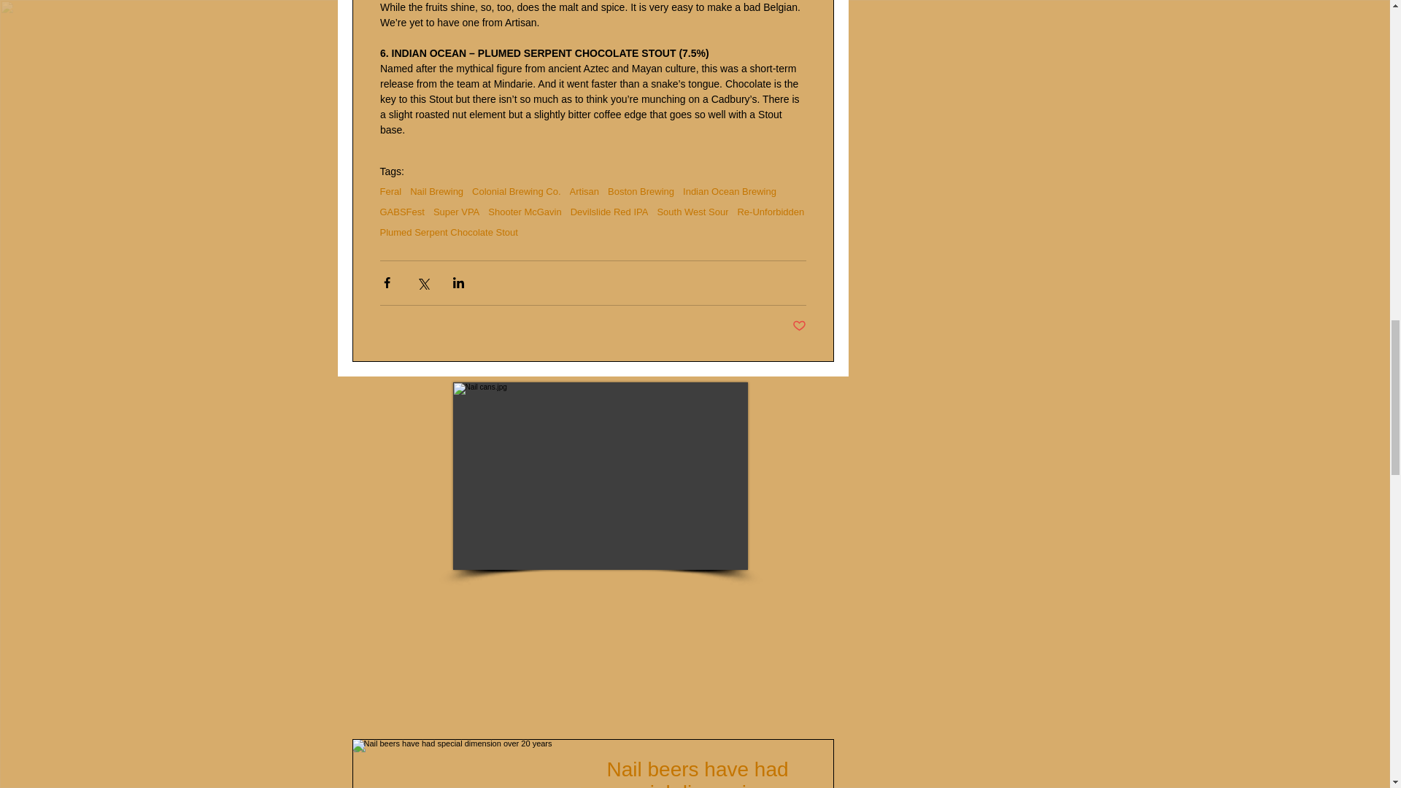 This screenshot has height=788, width=1401. What do you see at coordinates (771, 212) in the screenshot?
I see `Re-Unforbidden` at bounding box center [771, 212].